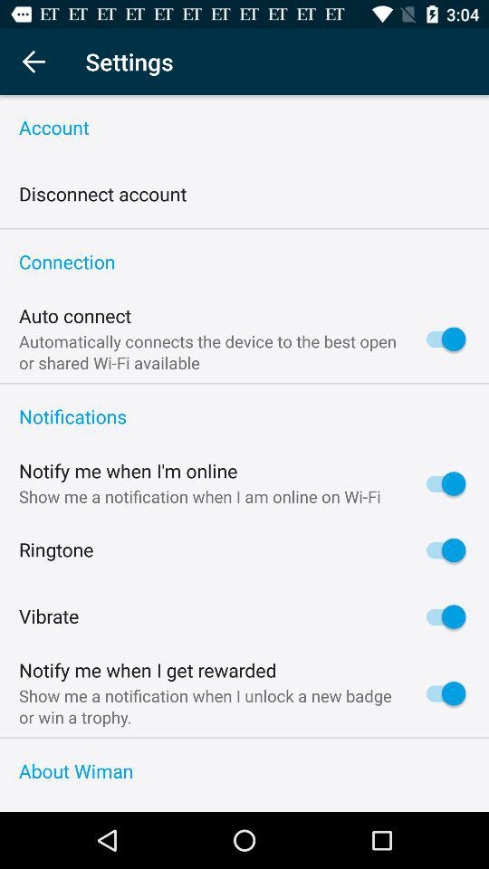 This screenshot has width=489, height=869. I want to click on flip to about wiman item, so click(244, 771).